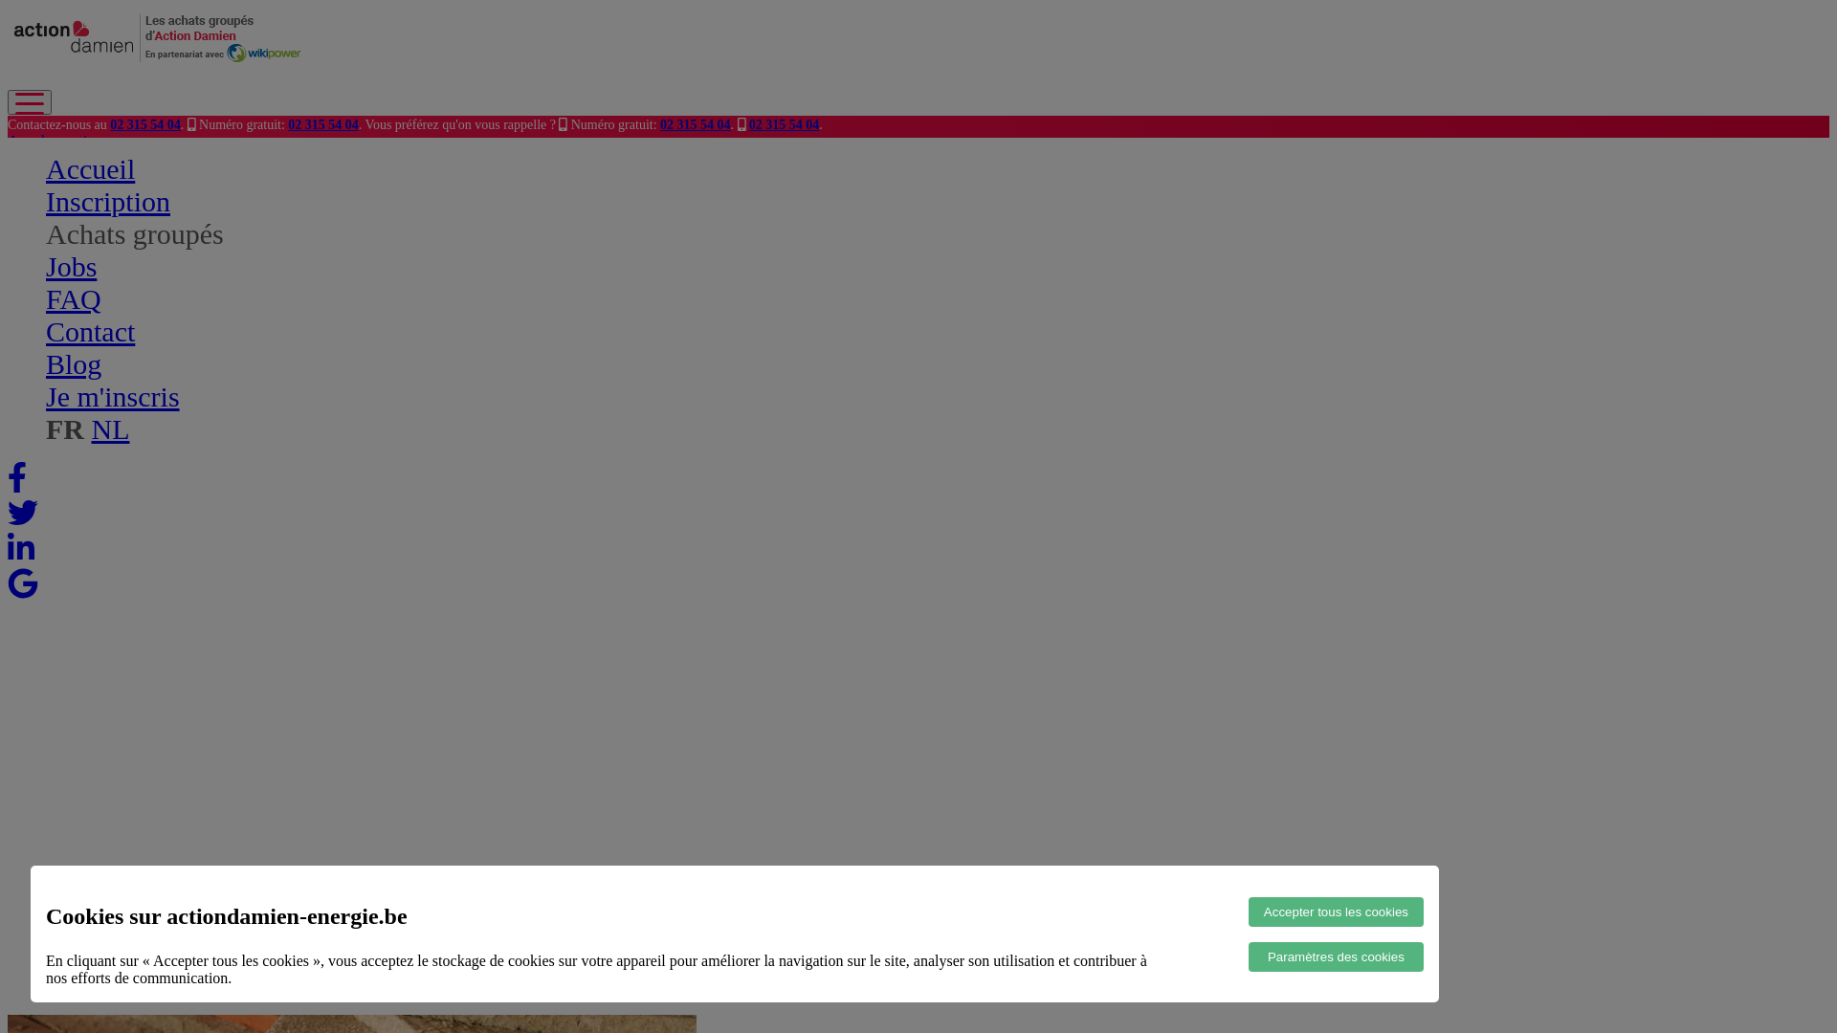 The image size is (1837, 1033). Describe the element at coordinates (80, 342) in the screenshot. I see `NL` at that location.